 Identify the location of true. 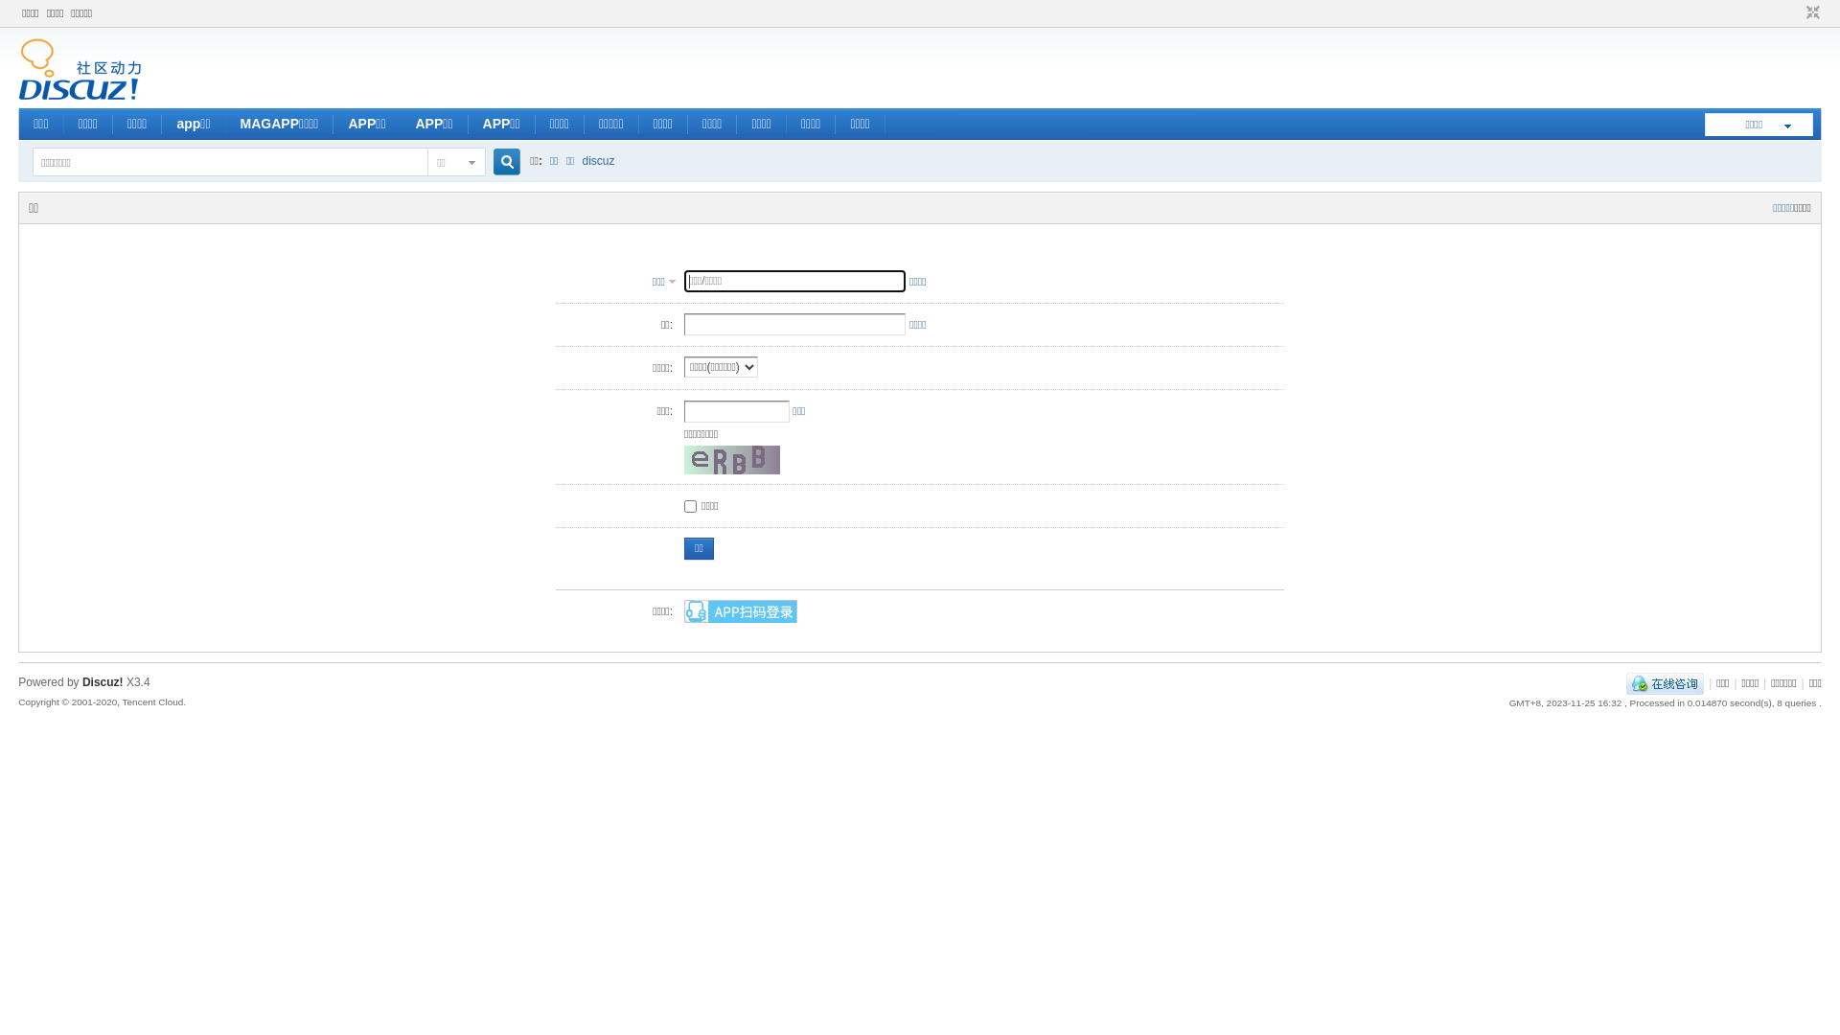
(499, 163).